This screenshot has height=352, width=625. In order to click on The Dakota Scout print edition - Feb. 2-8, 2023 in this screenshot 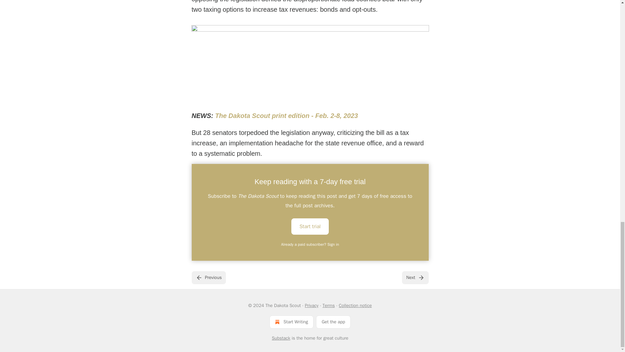, I will do `click(286, 116)`.